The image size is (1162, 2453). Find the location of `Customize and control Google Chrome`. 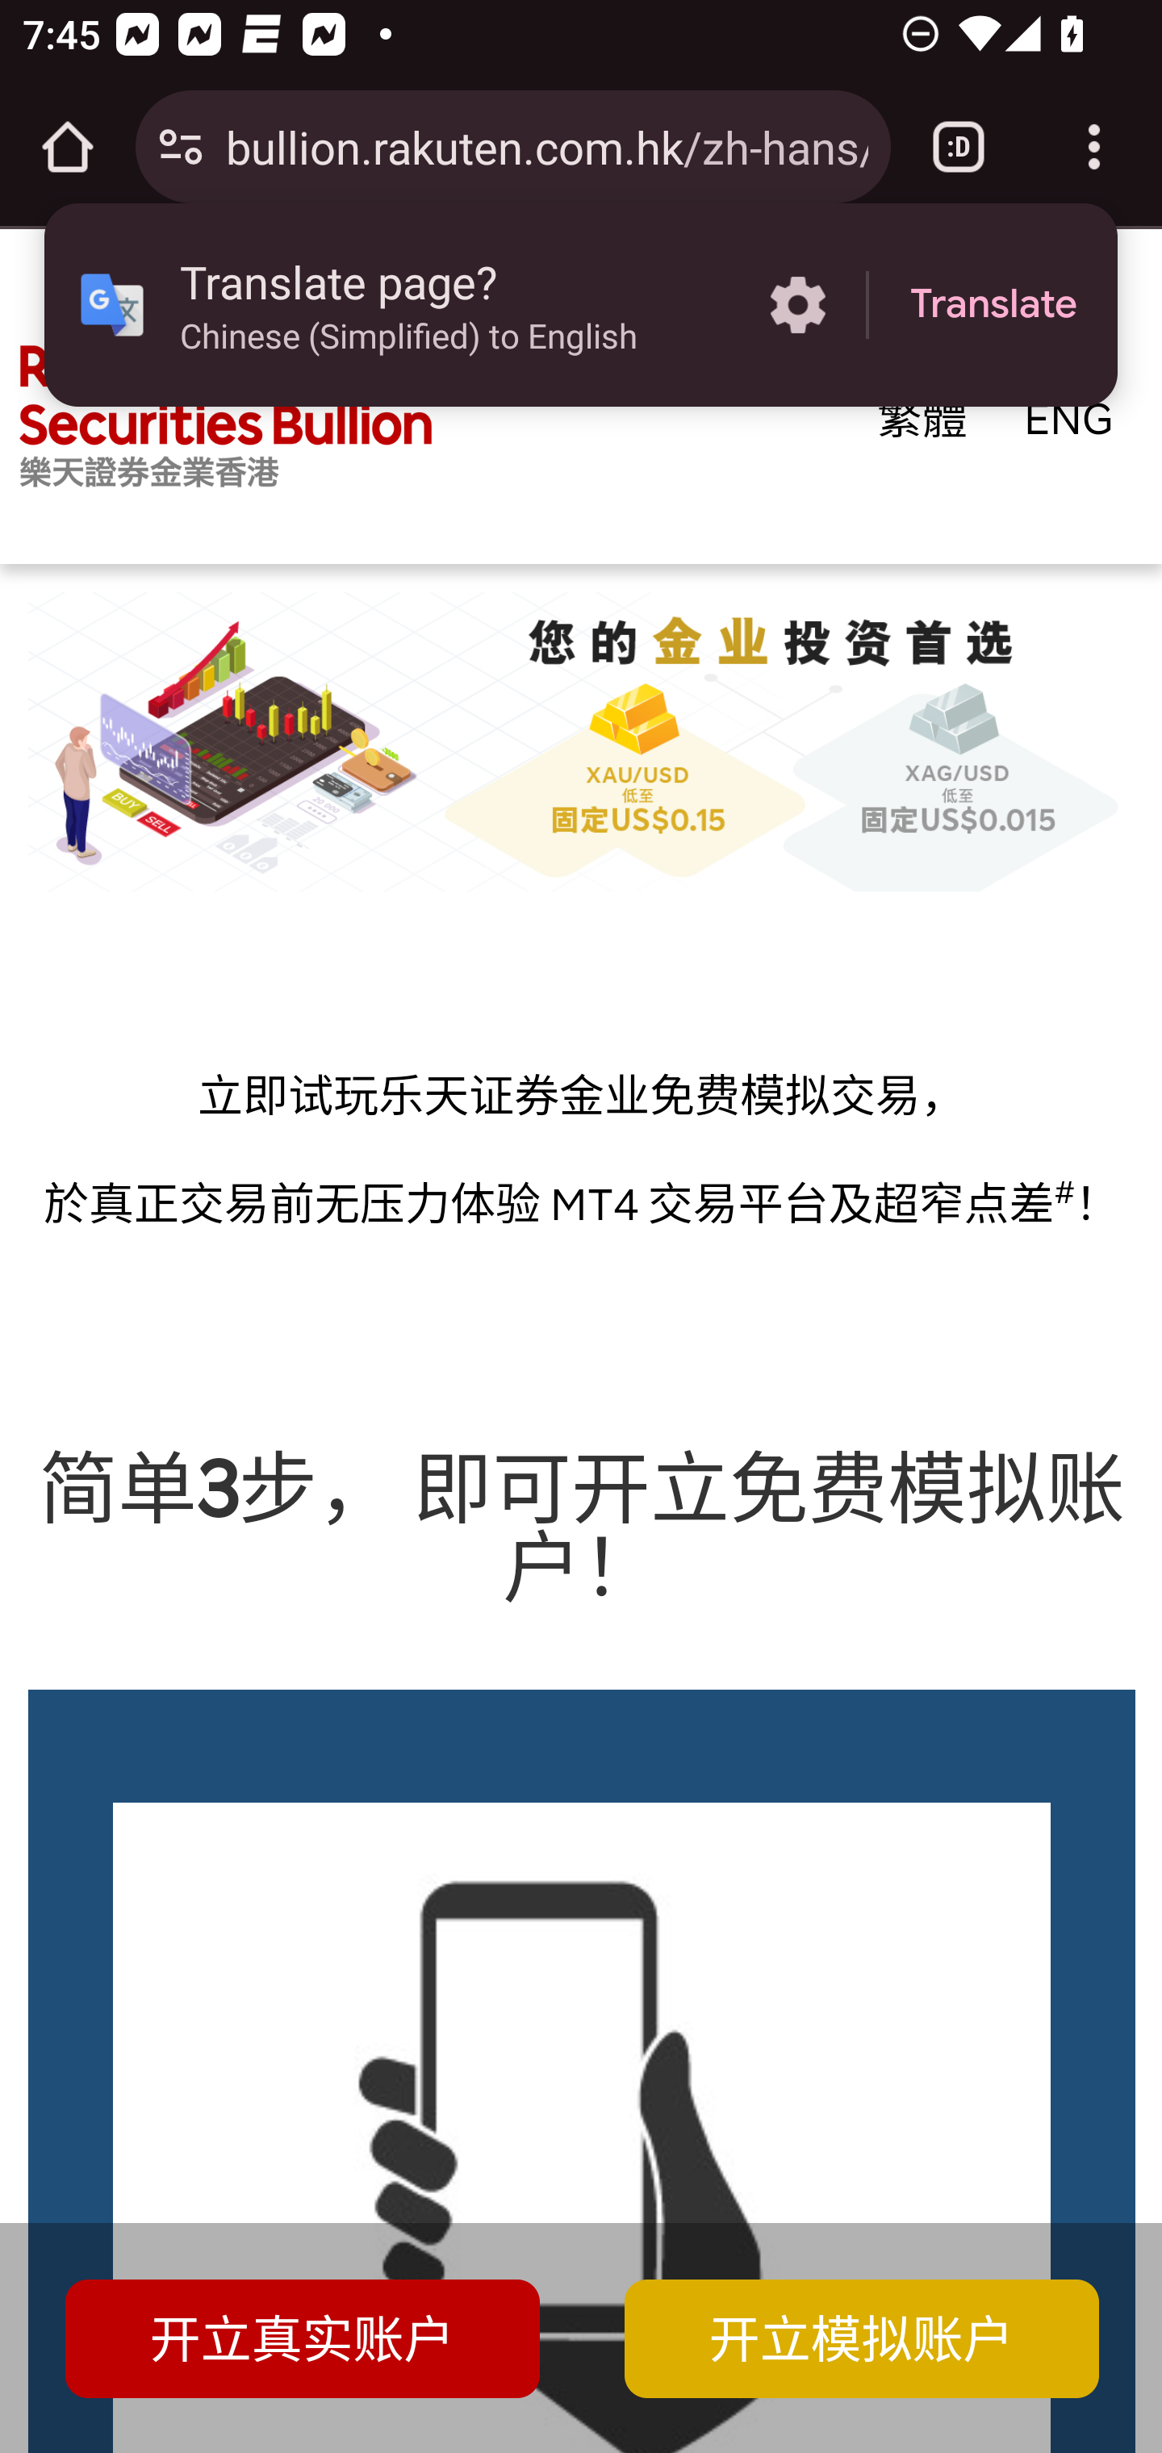

Customize and control Google Chrome is located at coordinates (1094, 147).